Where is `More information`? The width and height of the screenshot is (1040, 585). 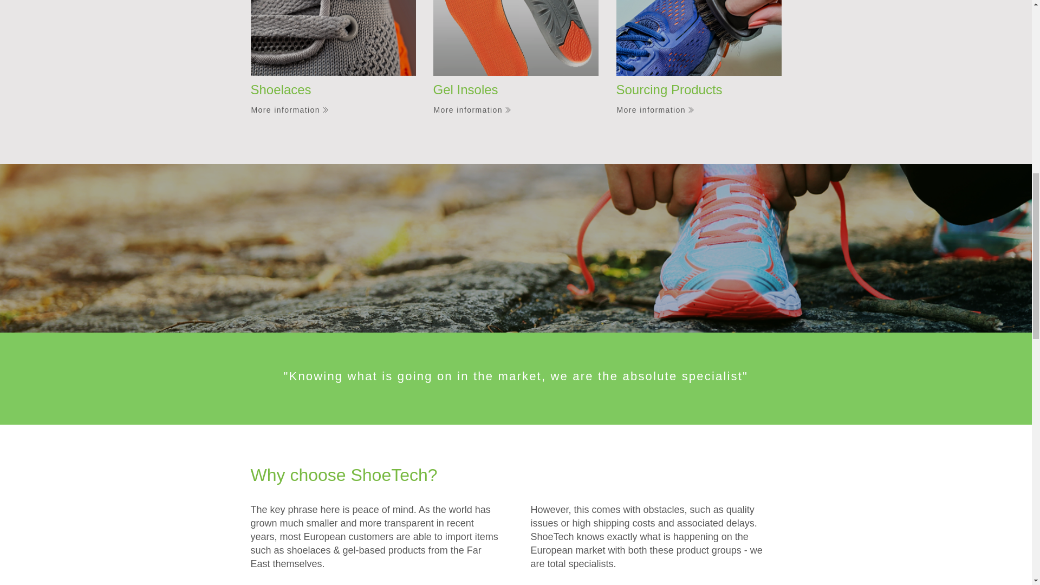
More information is located at coordinates (480, 109).